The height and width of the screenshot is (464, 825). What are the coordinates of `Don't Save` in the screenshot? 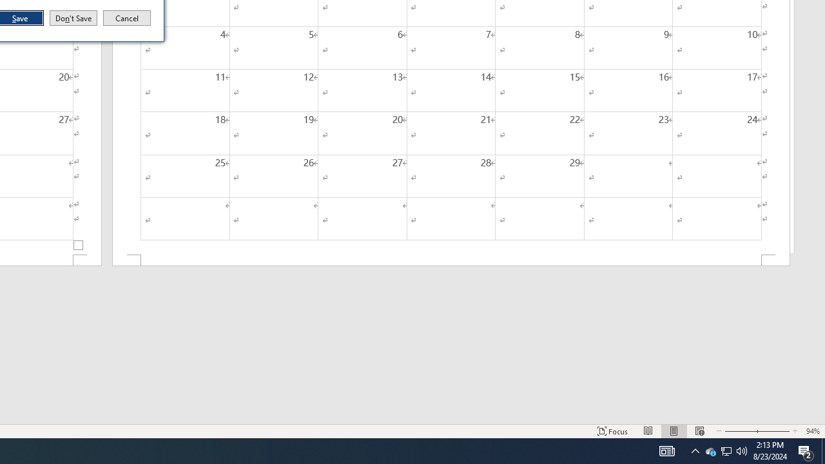 It's located at (73, 18).